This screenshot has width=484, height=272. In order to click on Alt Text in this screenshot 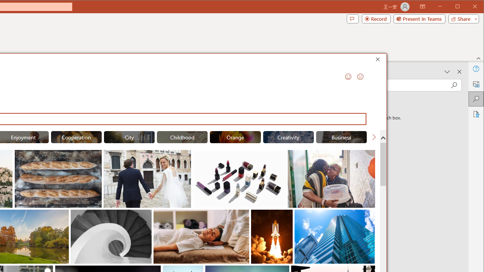, I will do `click(476, 84)`.